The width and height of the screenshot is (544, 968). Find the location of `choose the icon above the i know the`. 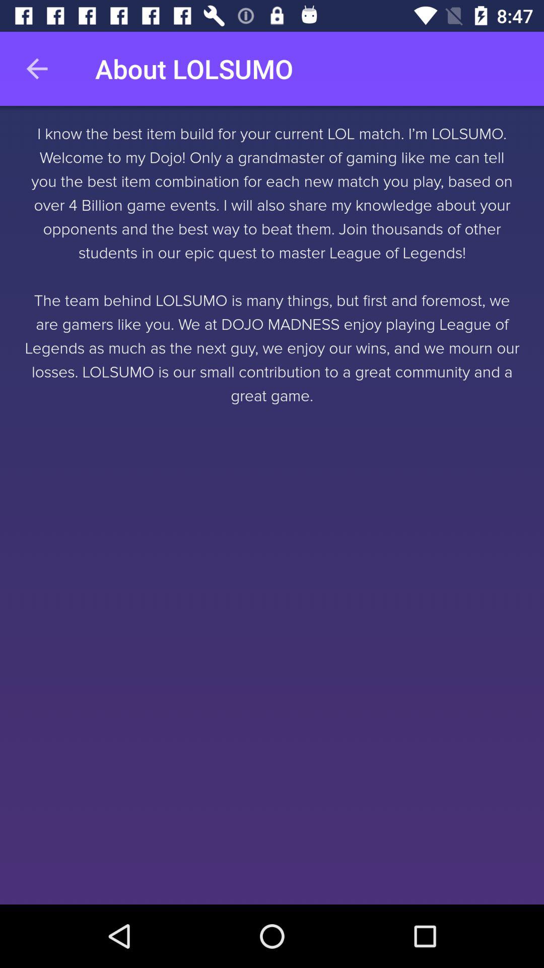

choose the icon above the i know the is located at coordinates (37, 69).